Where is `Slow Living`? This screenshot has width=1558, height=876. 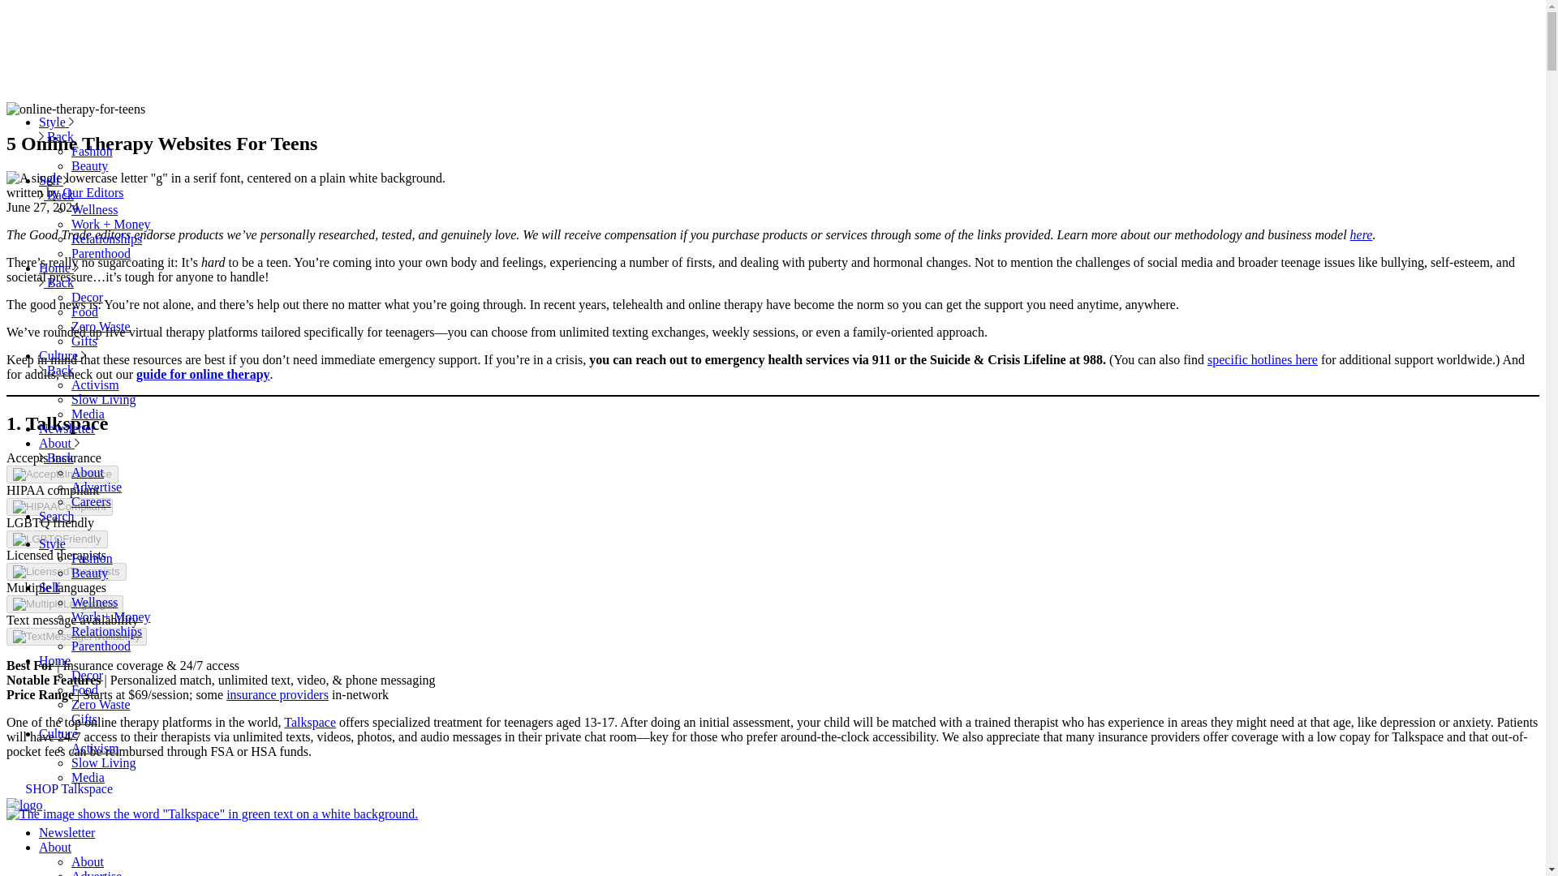 Slow Living is located at coordinates (104, 399).